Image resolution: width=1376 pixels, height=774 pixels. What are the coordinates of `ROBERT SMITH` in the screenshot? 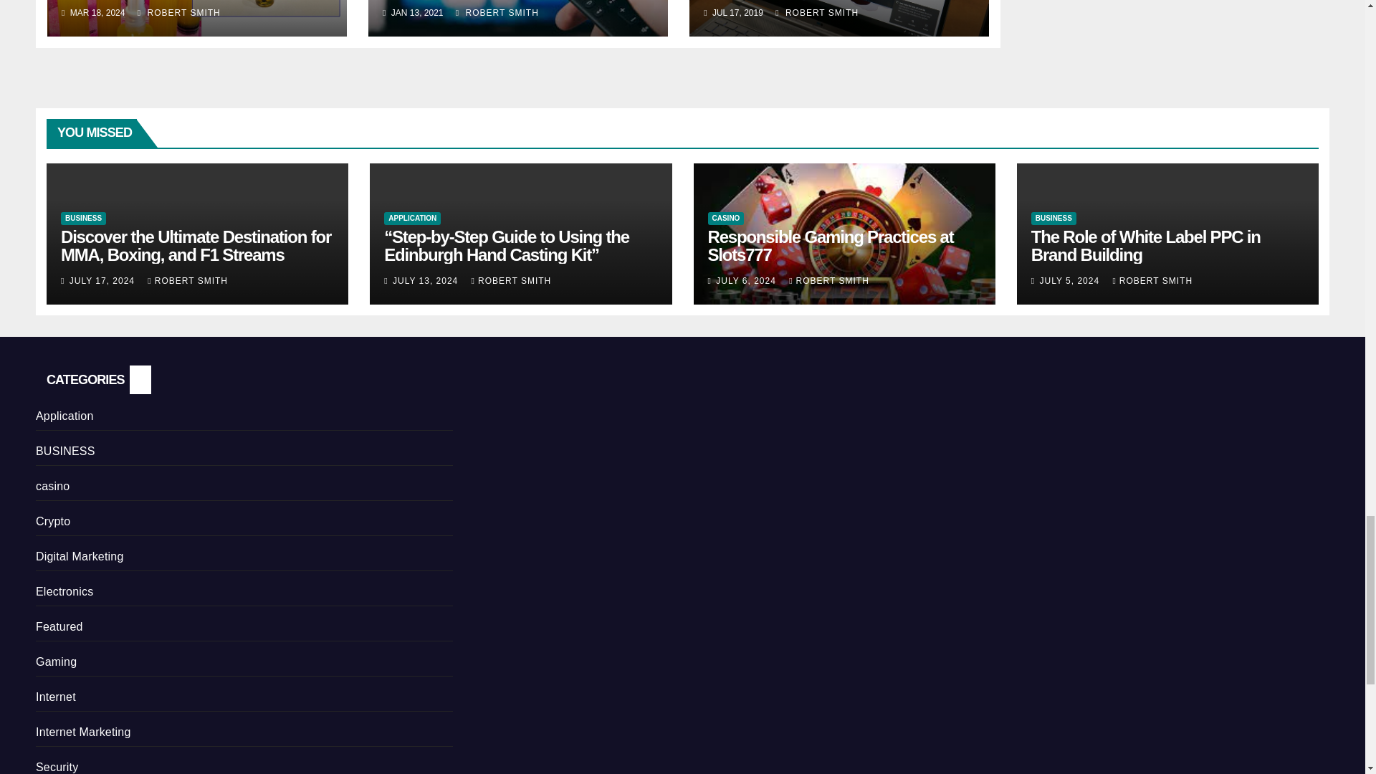 It's located at (497, 12).